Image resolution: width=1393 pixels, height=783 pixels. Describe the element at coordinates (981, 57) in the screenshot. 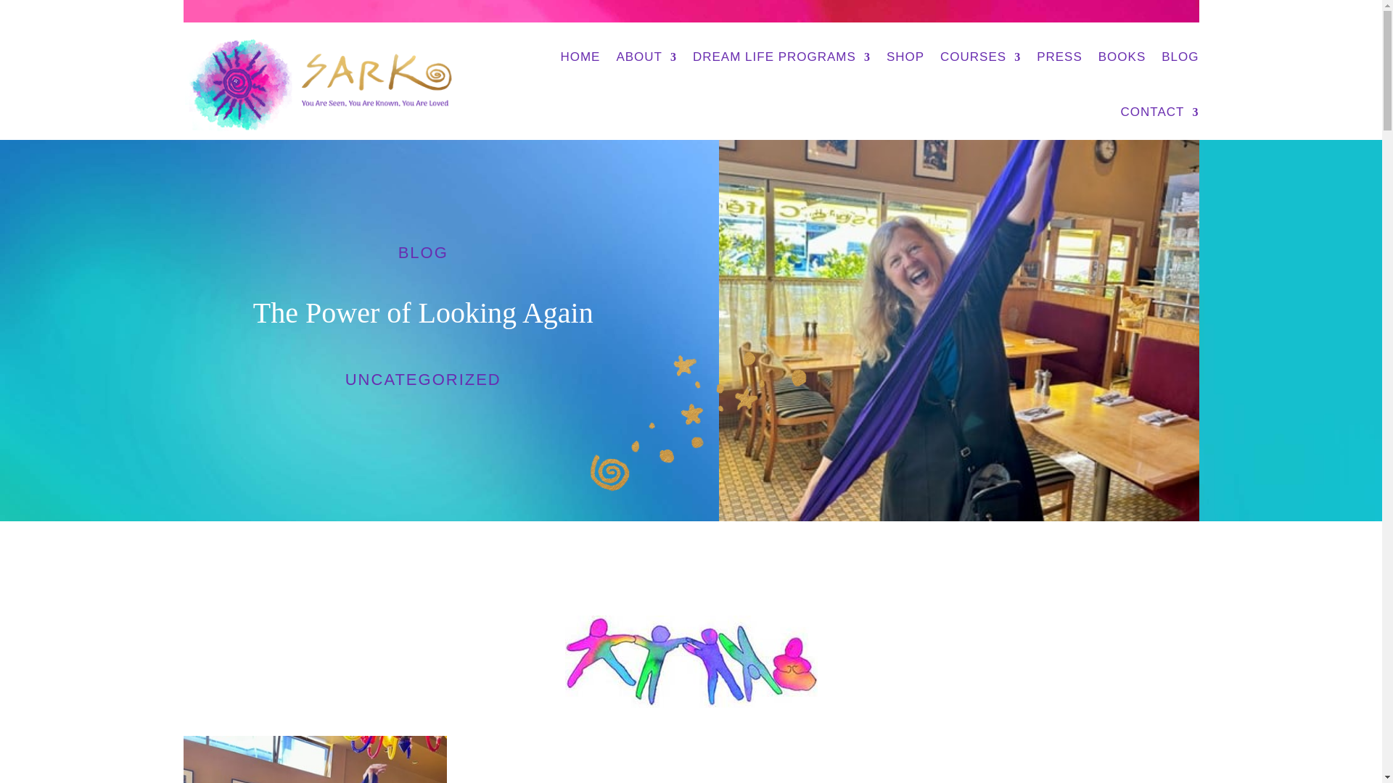

I see `COURSES` at that location.